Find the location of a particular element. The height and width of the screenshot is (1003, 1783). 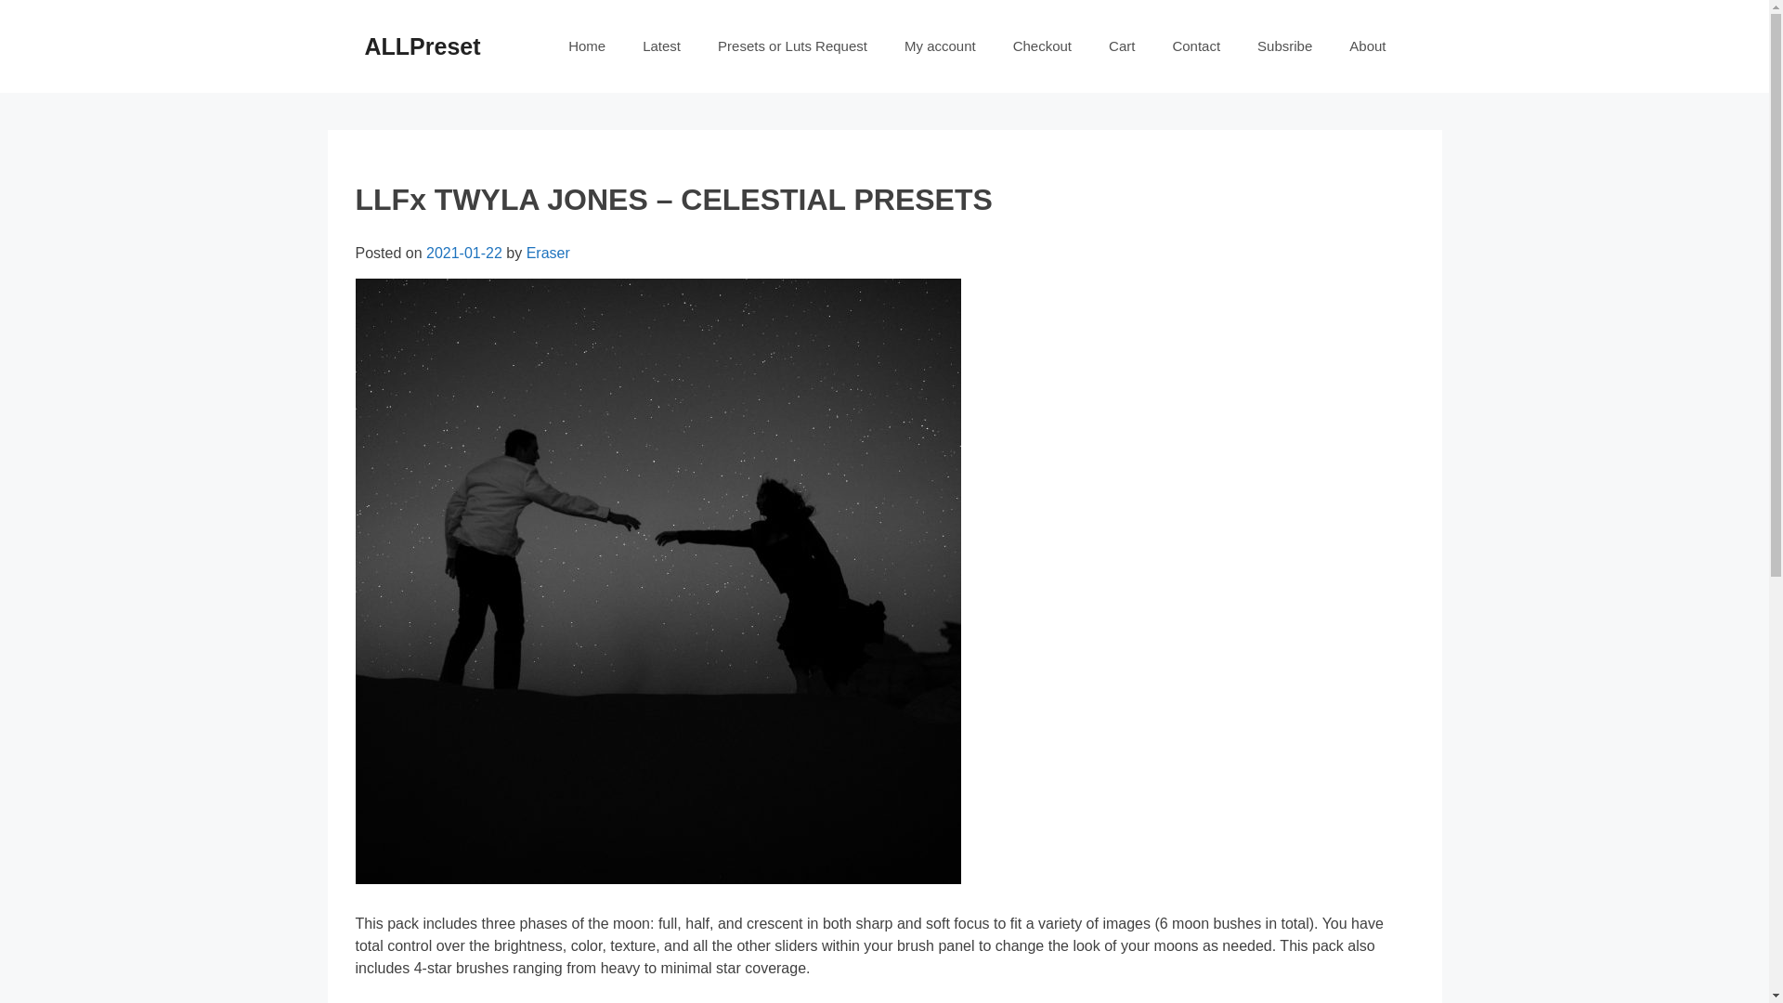

Eraser is located at coordinates (548, 253).